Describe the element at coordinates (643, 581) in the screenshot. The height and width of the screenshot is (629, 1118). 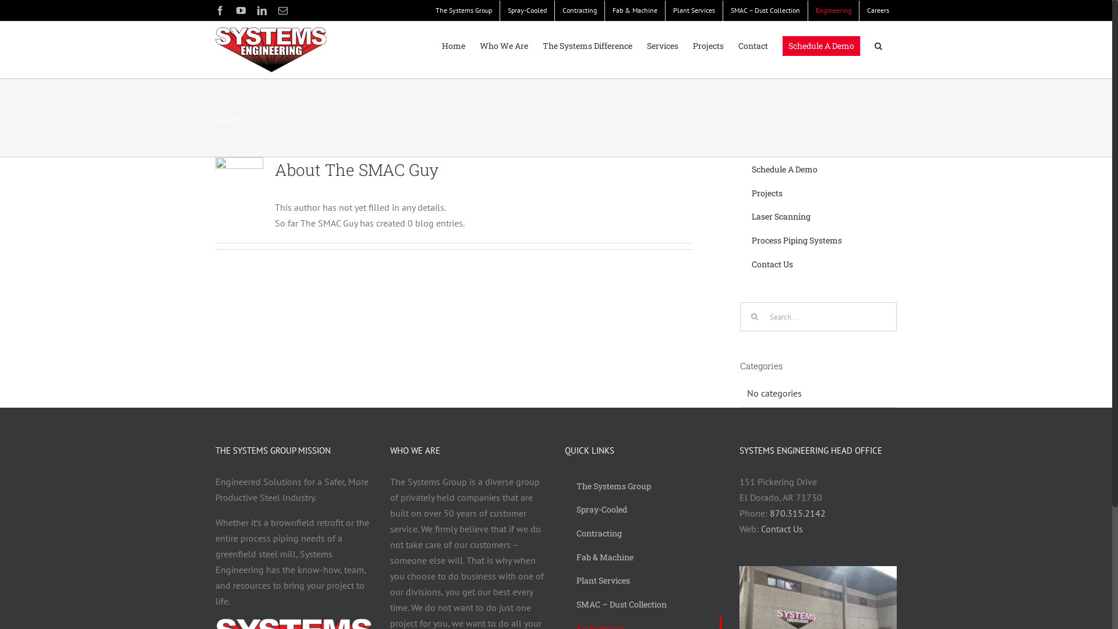
I see `Plant Services` at that location.